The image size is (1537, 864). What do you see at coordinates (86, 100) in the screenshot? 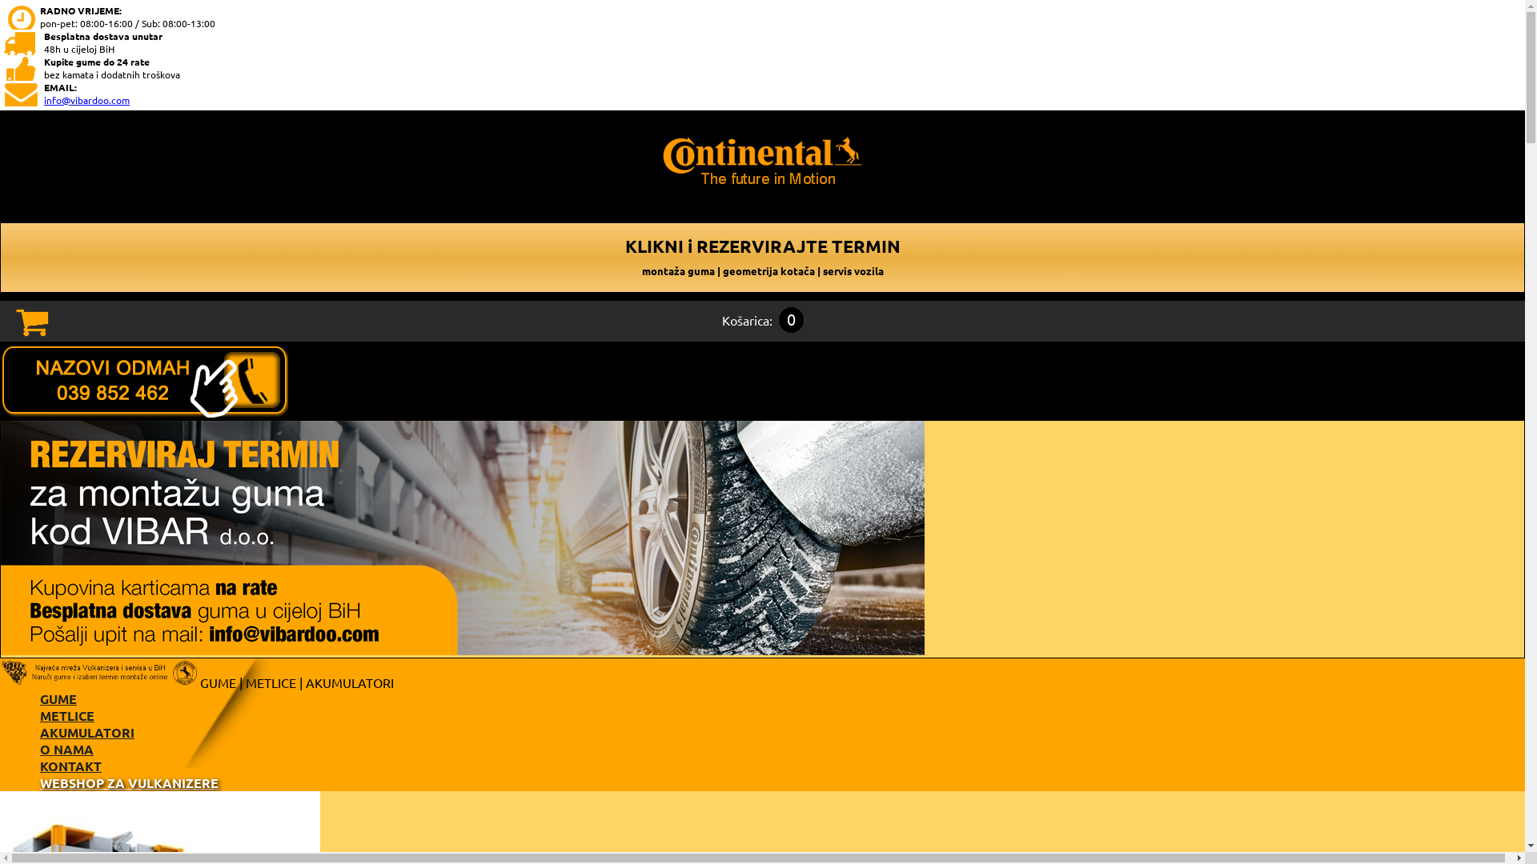
I see `info@vibardoo.com` at bounding box center [86, 100].